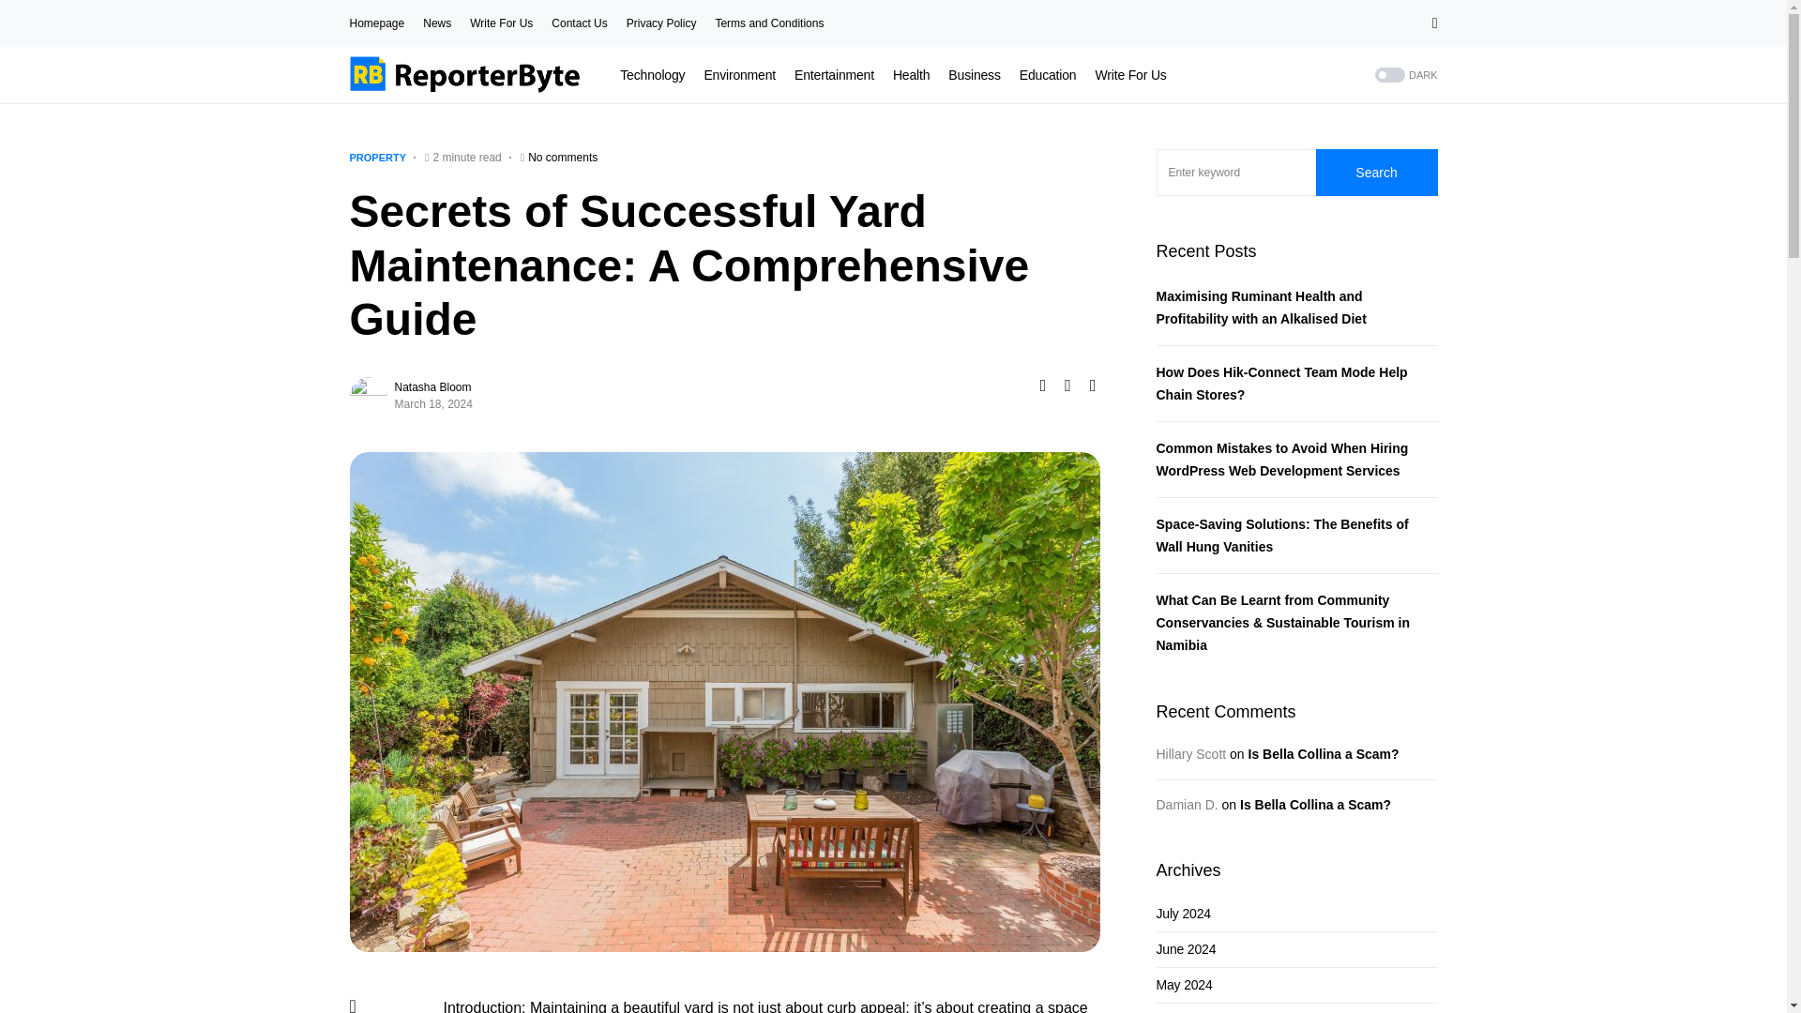 Image resolution: width=1801 pixels, height=1013 pixels. Describe the element at coordinates (1129, 75) in the screenshot. I see `Write For Us` at that location.